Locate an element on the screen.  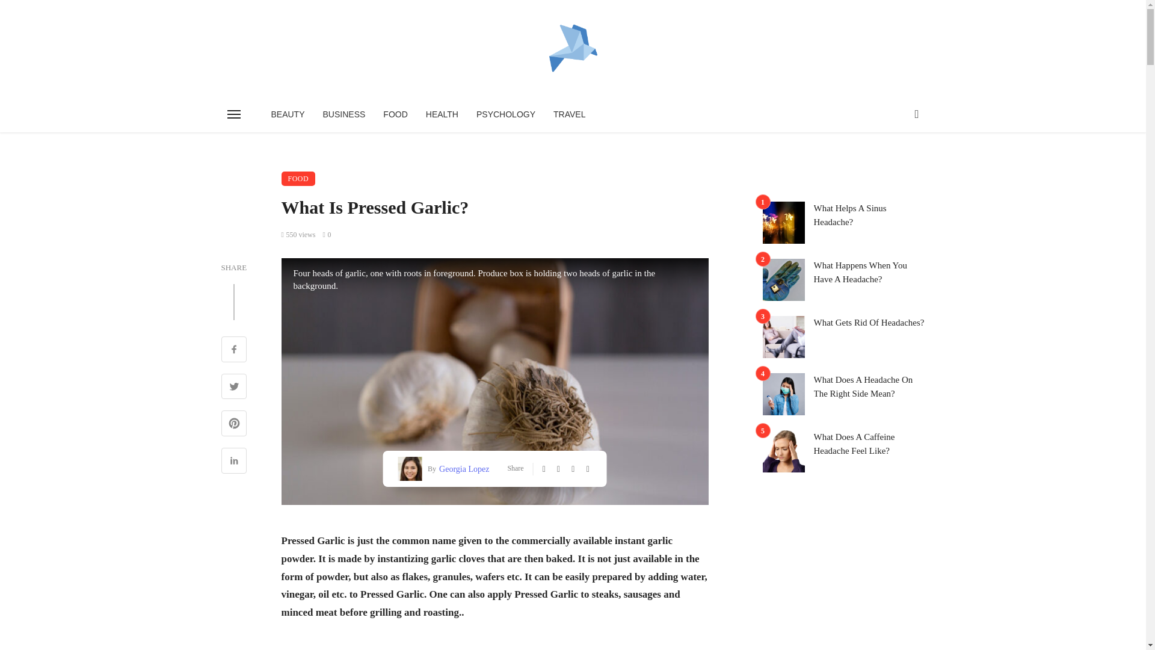
Advertisement is located at coordinates (495, 644).